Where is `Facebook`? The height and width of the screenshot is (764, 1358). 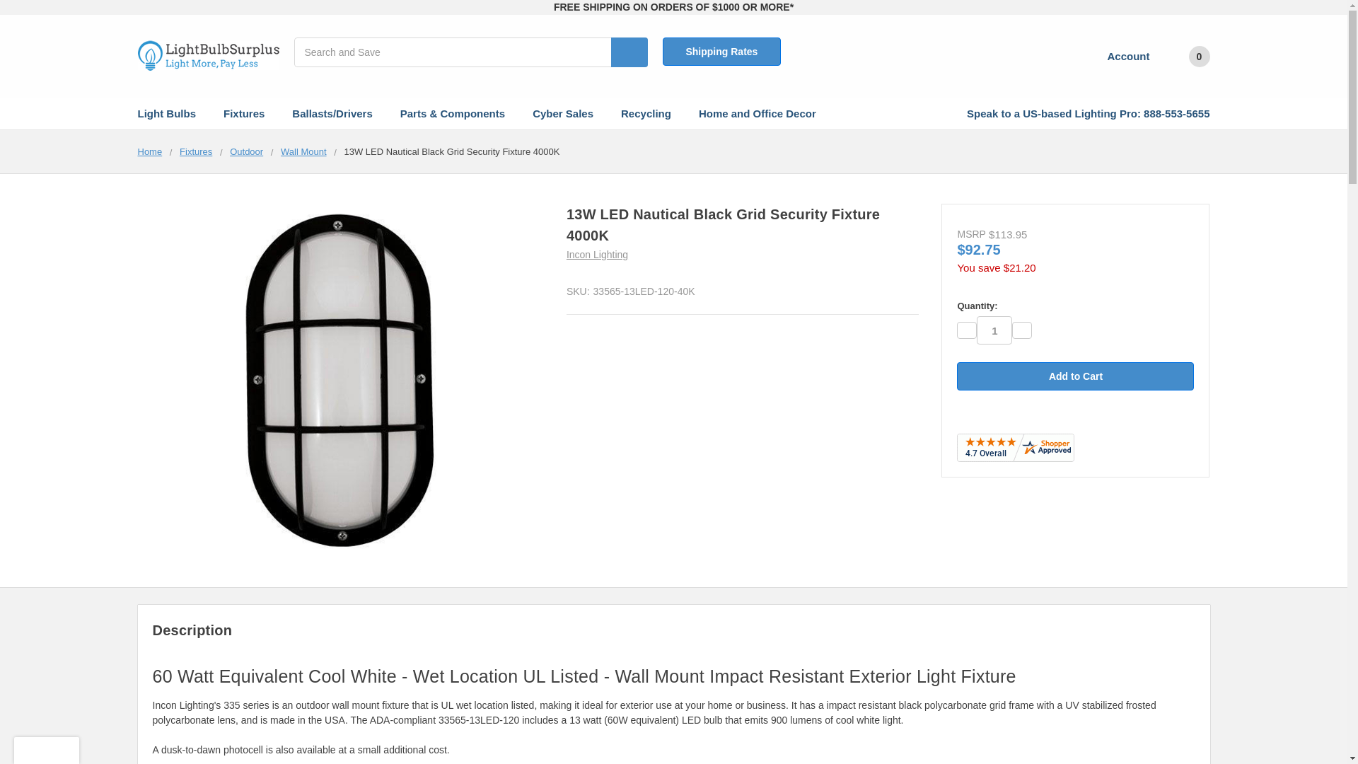 Facebook is located at coordinates (963, 416).